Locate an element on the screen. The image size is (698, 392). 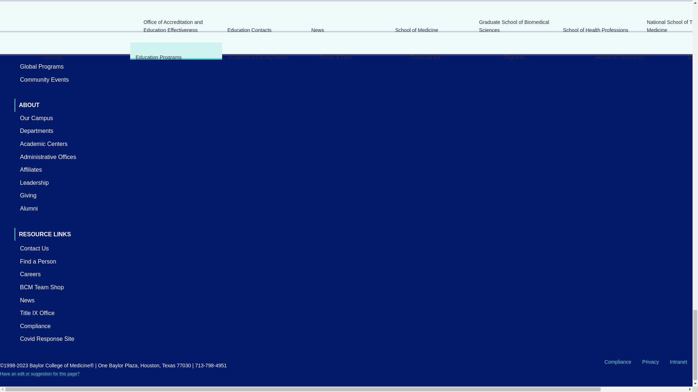
Covid Response Site is located at coordinates (47, 339).